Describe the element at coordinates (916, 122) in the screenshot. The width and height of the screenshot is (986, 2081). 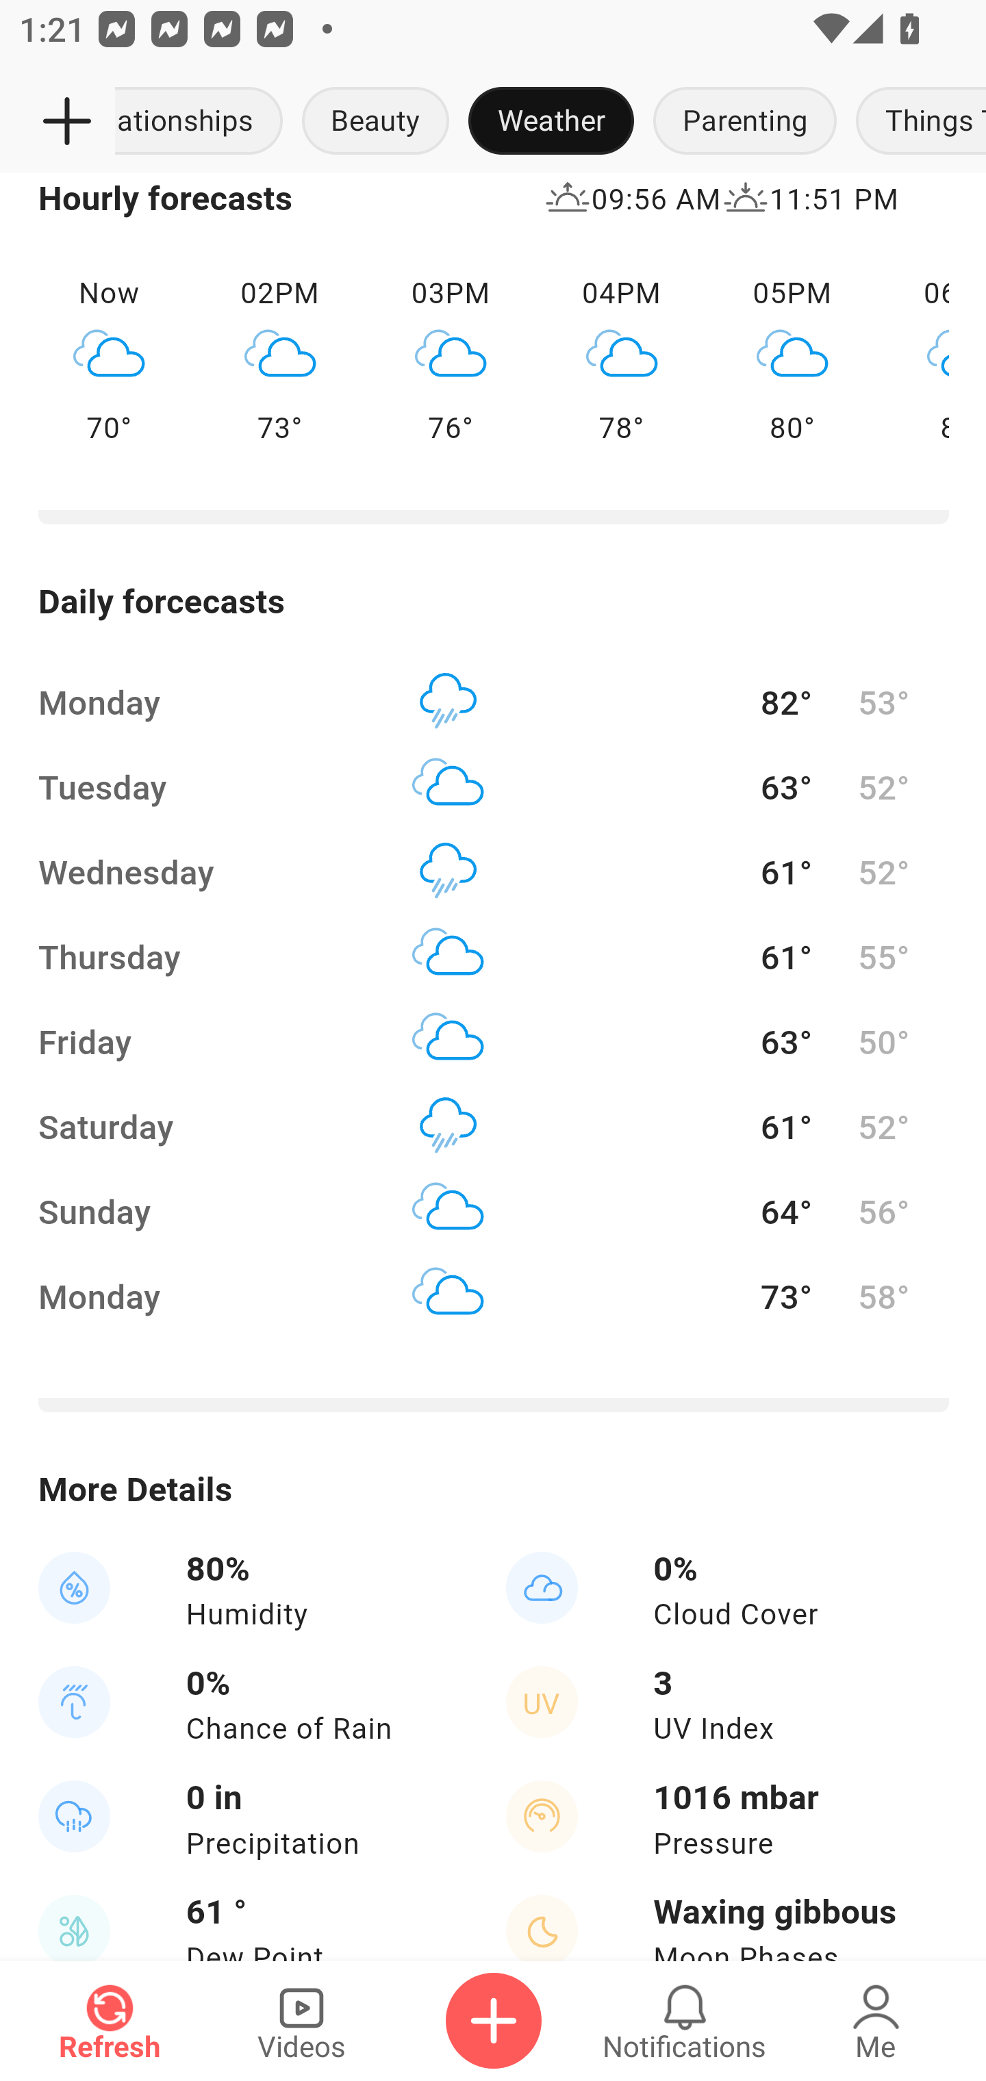
I see `Things To Do` at that location.